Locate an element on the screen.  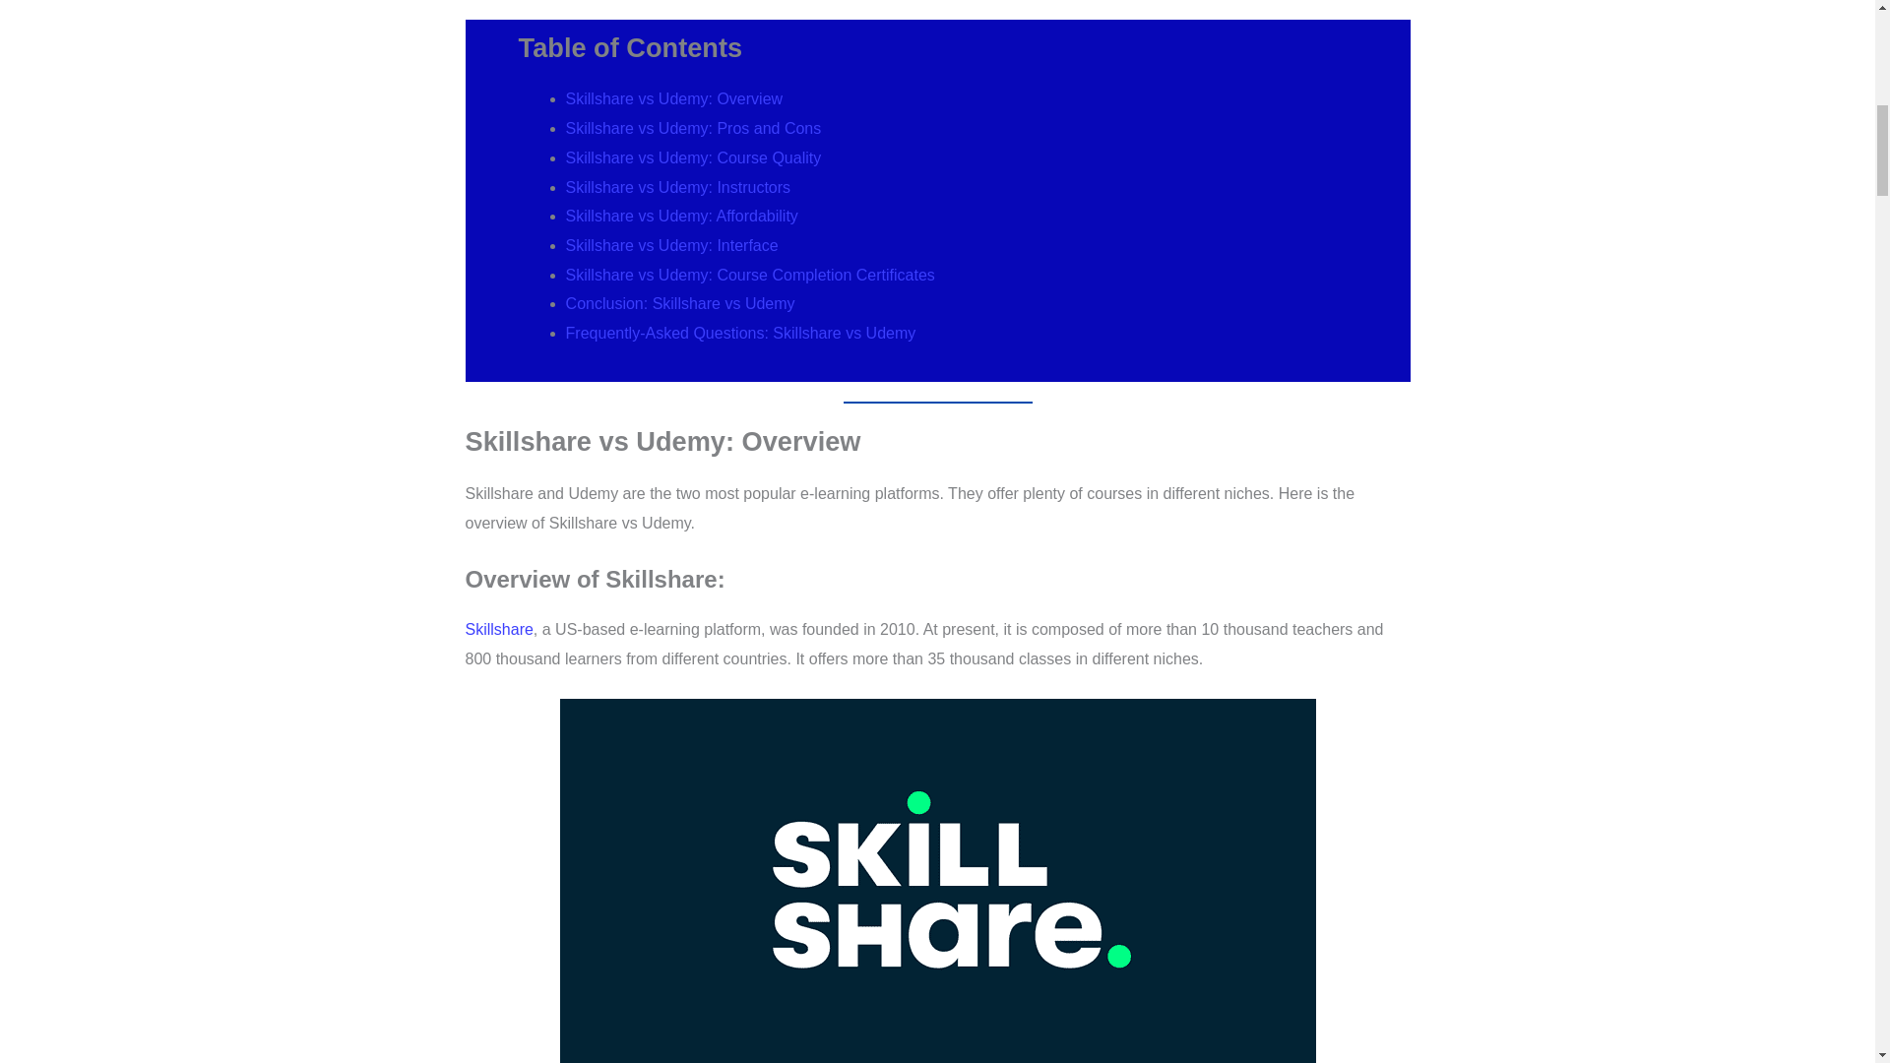
Conclusion: Skillshare vs Udemy is located at coordinates (680, 303).